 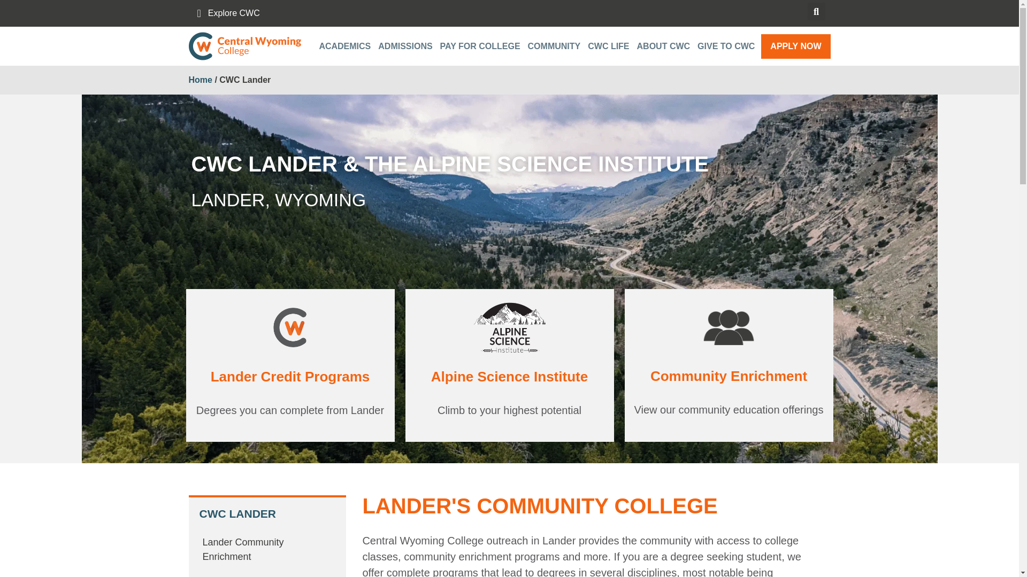 What do you see at coordinates (347, 46) in the screenshot?
I see `ACADEMICS` at bounding box center [347, 46].